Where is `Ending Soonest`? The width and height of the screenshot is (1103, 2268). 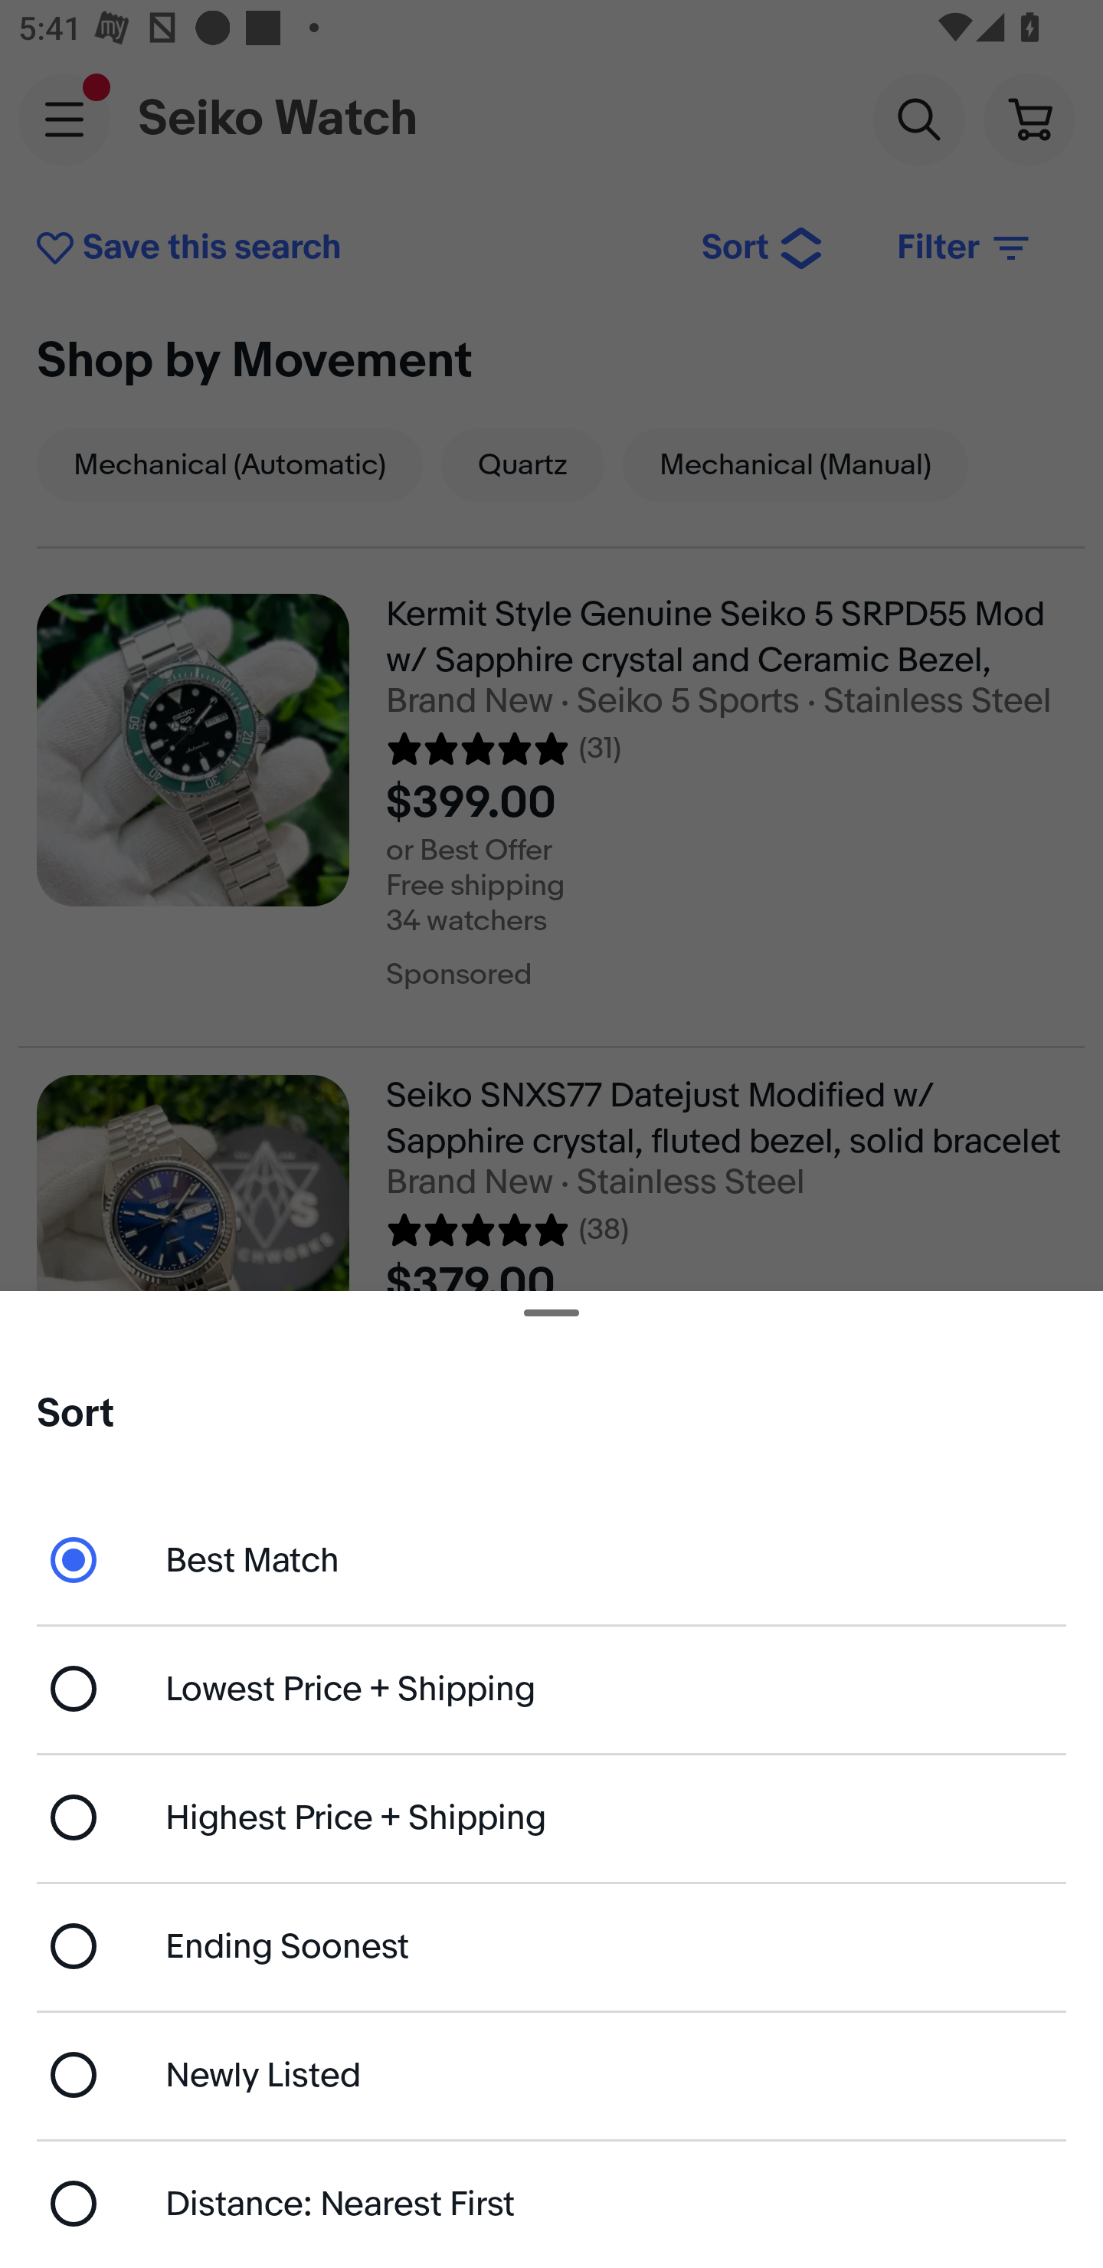 Ending Soonest is located at coordinates (551, 1945).